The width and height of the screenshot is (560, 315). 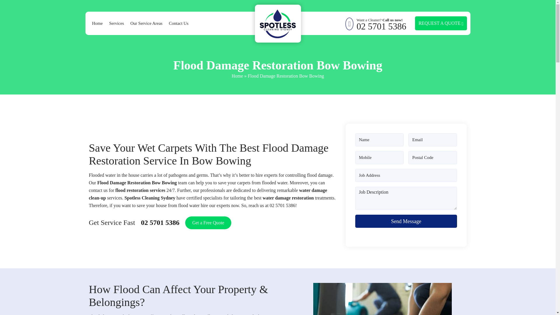 What do you see at coordinates (208, 223) in the screenshot?
I see `Get a Free Quote` at bounding box center [208, 223].